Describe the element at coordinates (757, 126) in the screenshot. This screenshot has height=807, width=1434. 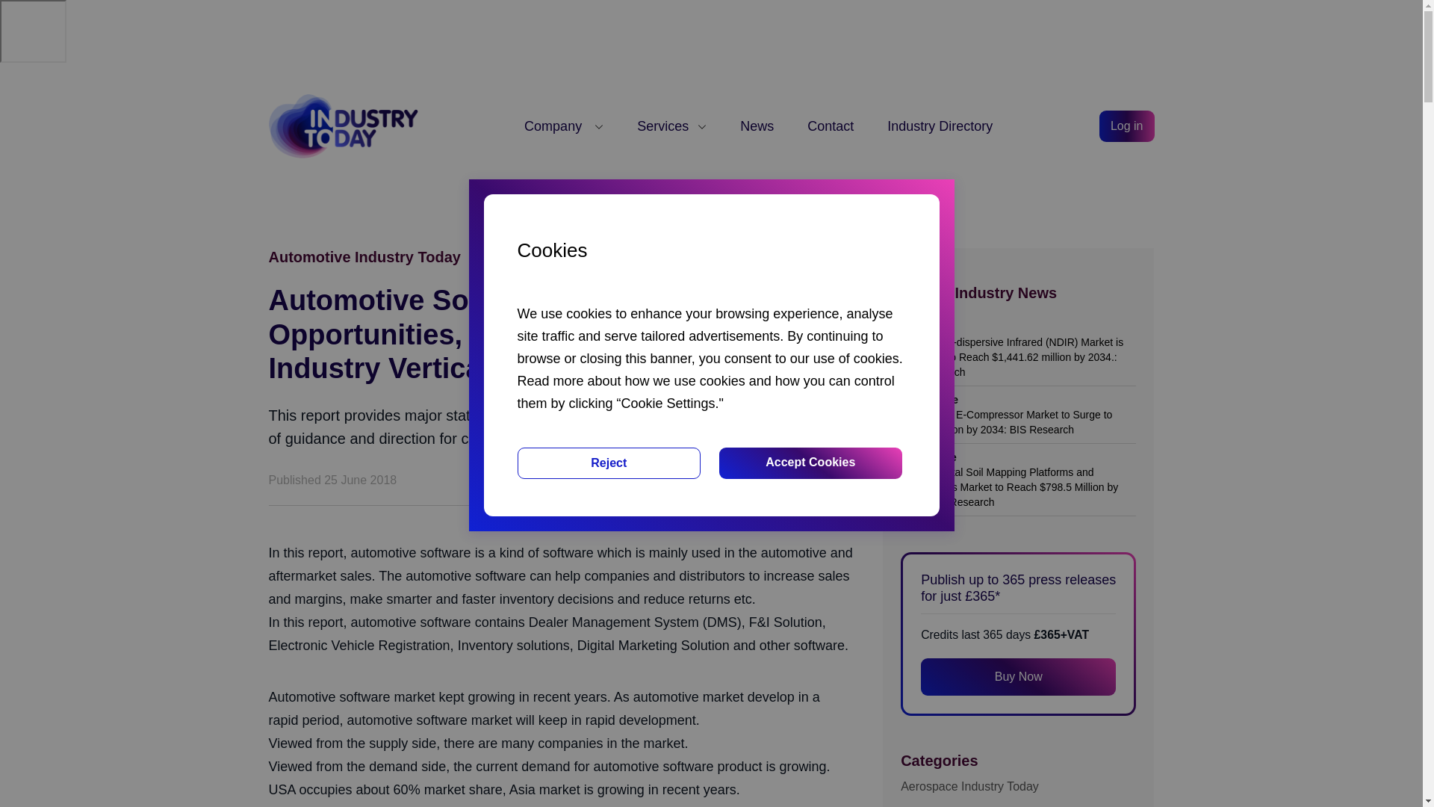
I see `News` at that location.